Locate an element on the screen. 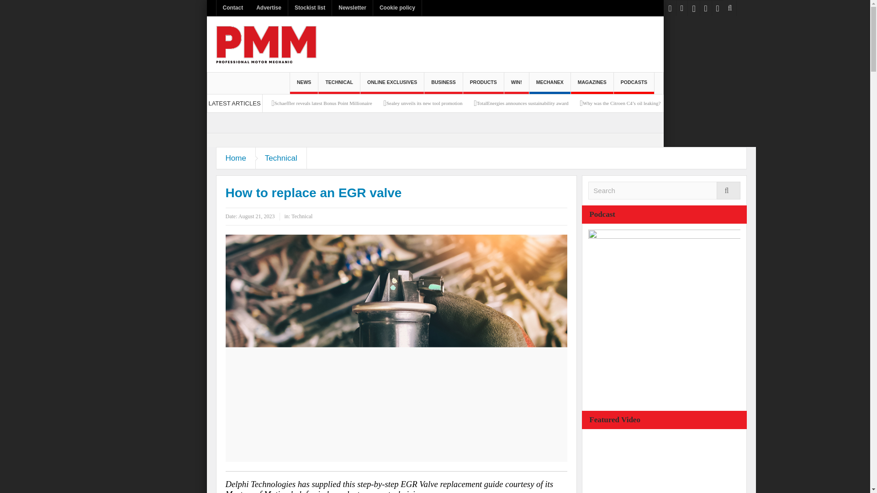 This screenshot has width=877, height=493. Technical is located at coordinates (281, 158).